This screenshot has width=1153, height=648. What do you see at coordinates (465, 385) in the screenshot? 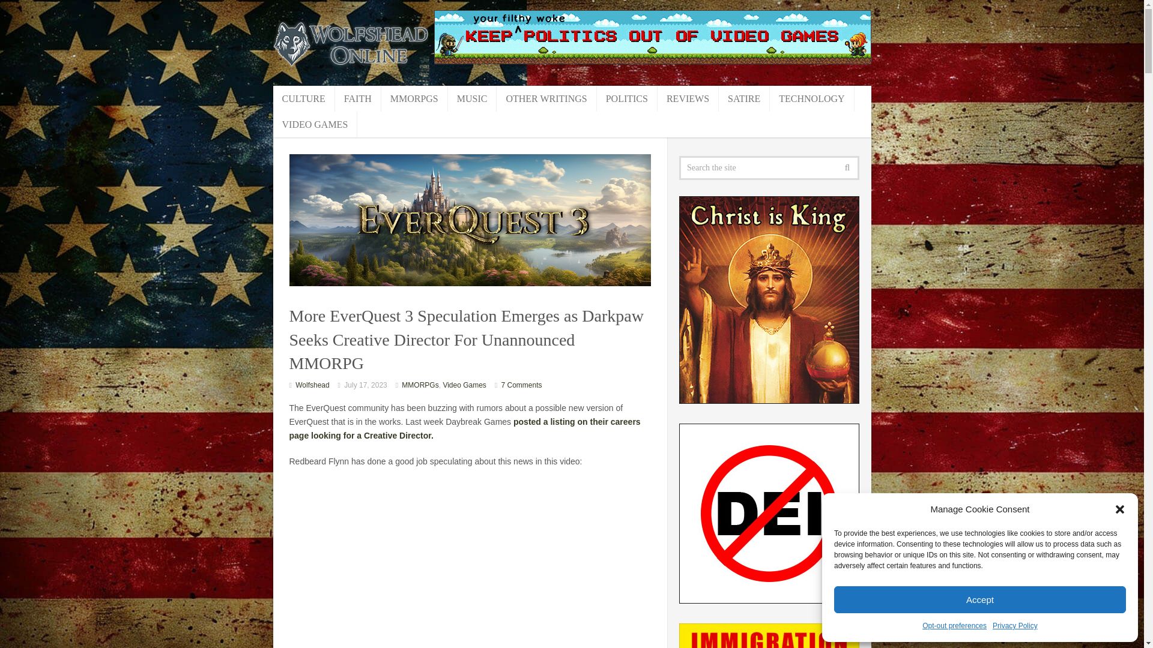
I see `View all posts in Video Games` at bounding box center [465, 385].